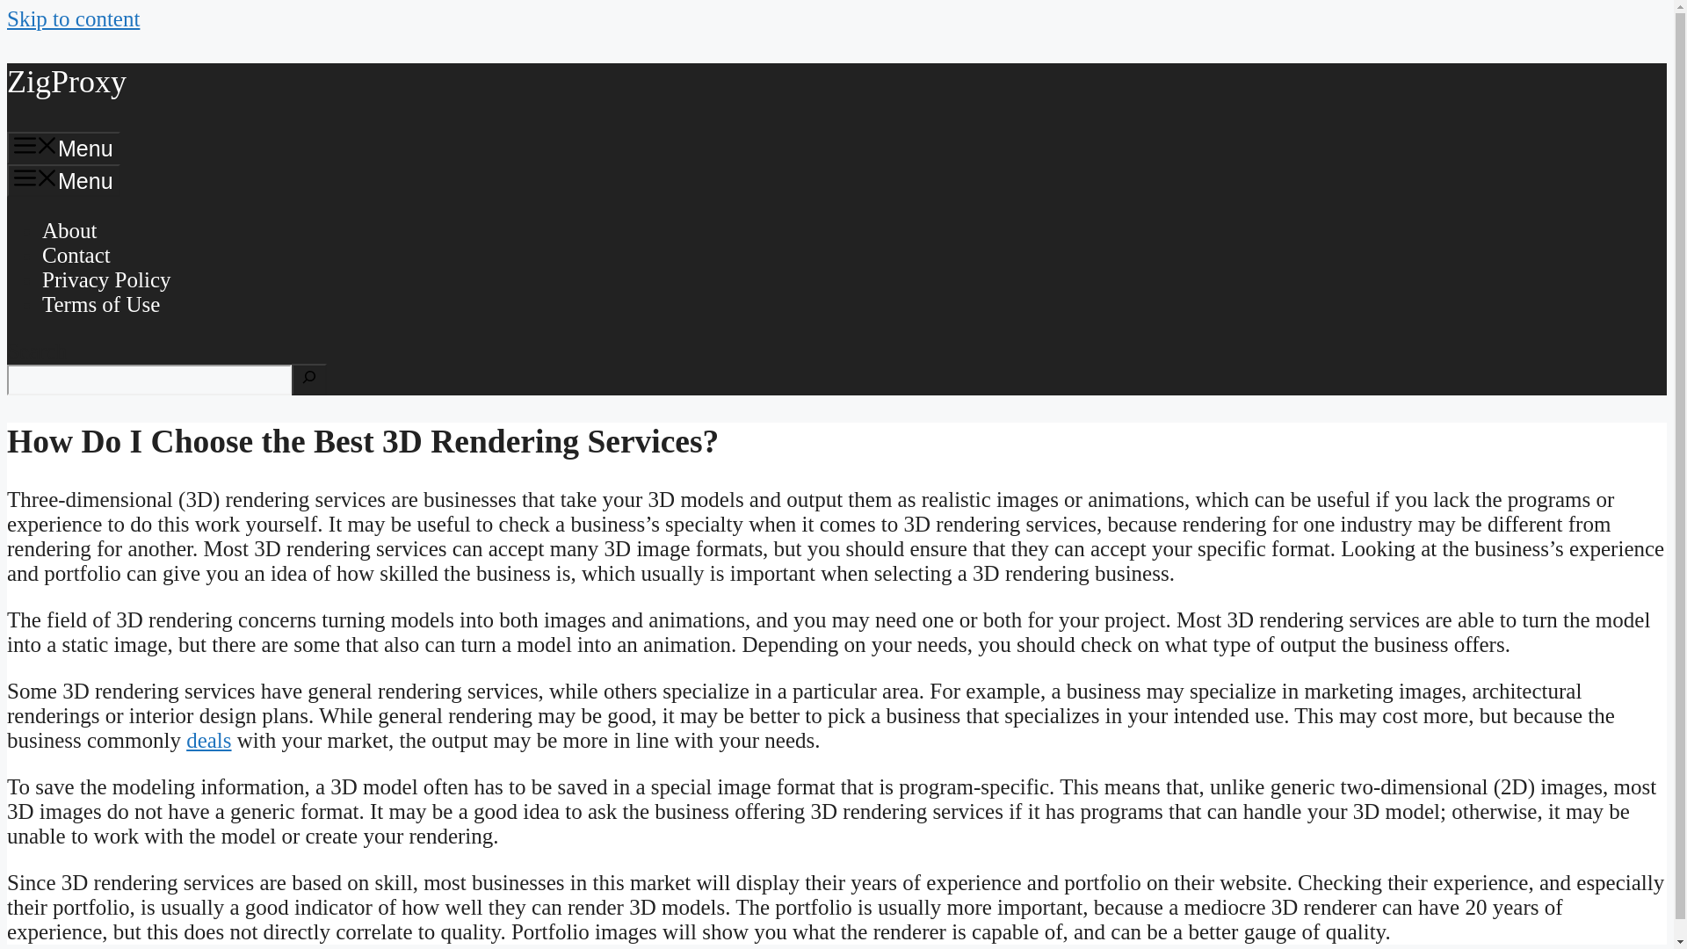 This screenshot has height=949, width=1687. I want to click on Menu, so click(63, 148).